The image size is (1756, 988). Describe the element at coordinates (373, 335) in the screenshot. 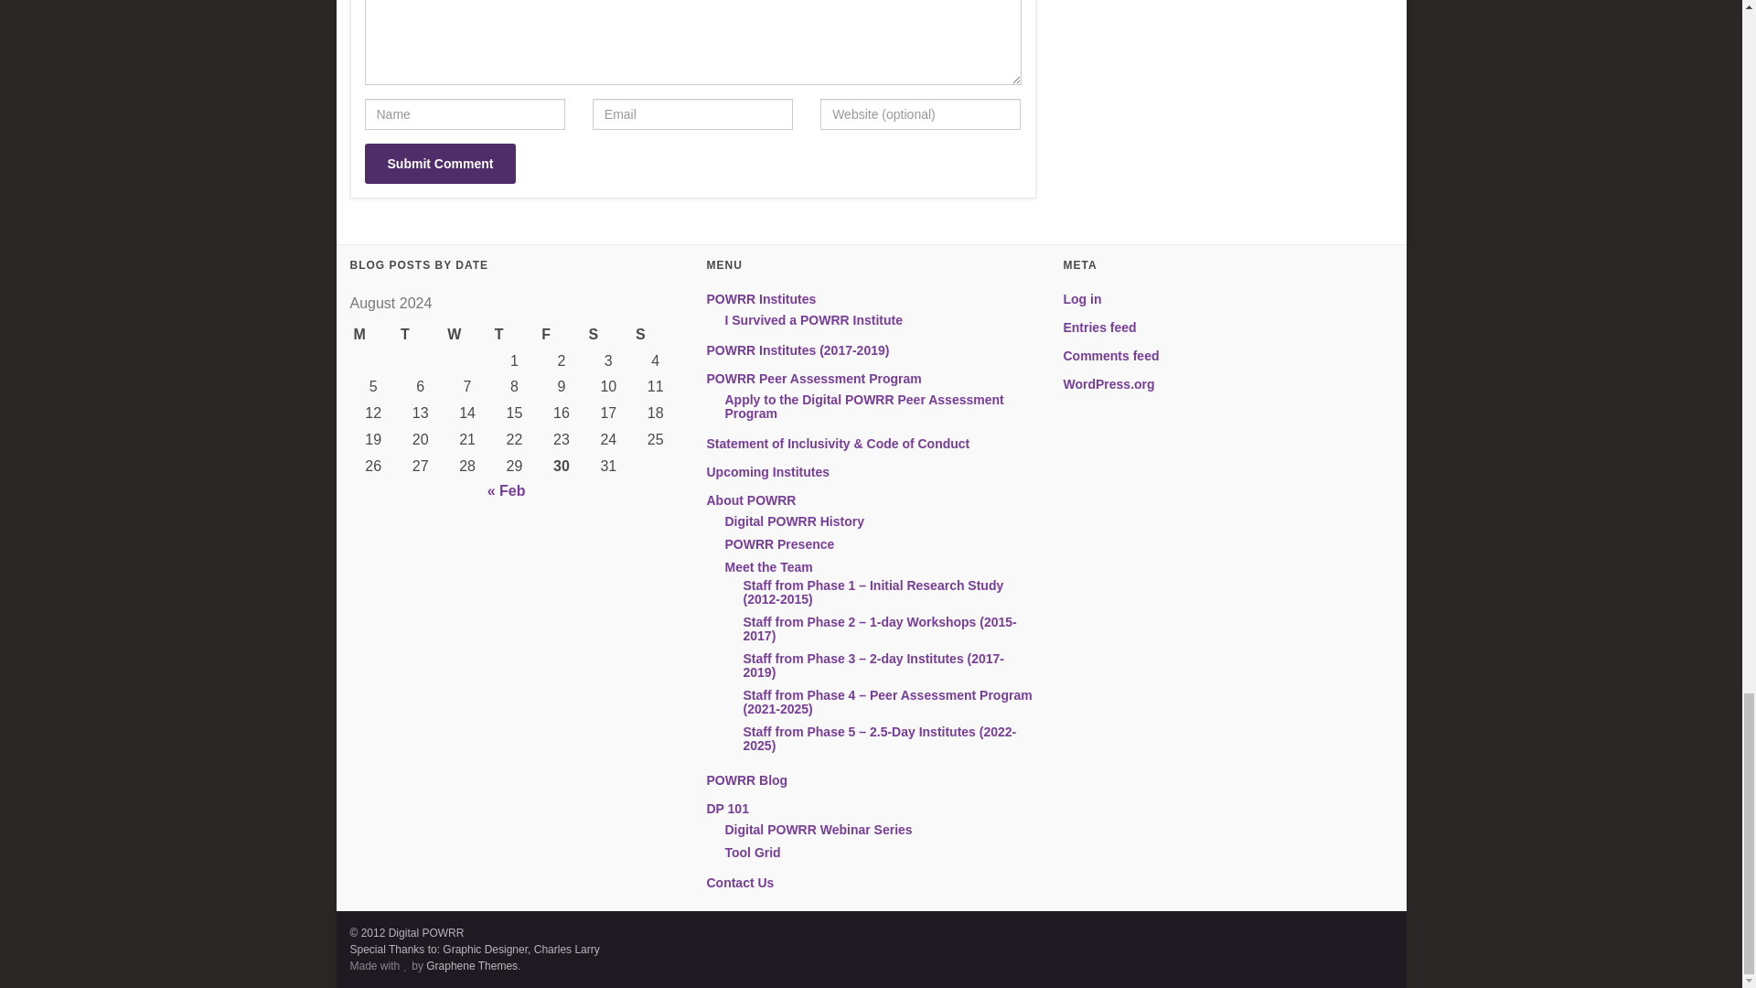

I see `Monday` at that location.